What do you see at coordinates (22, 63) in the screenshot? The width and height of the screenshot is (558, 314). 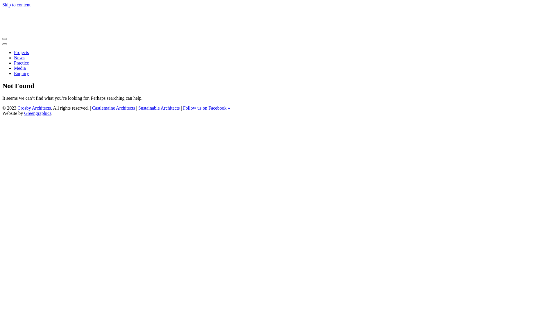 I see `Practice` at bounding box center [22, 63].